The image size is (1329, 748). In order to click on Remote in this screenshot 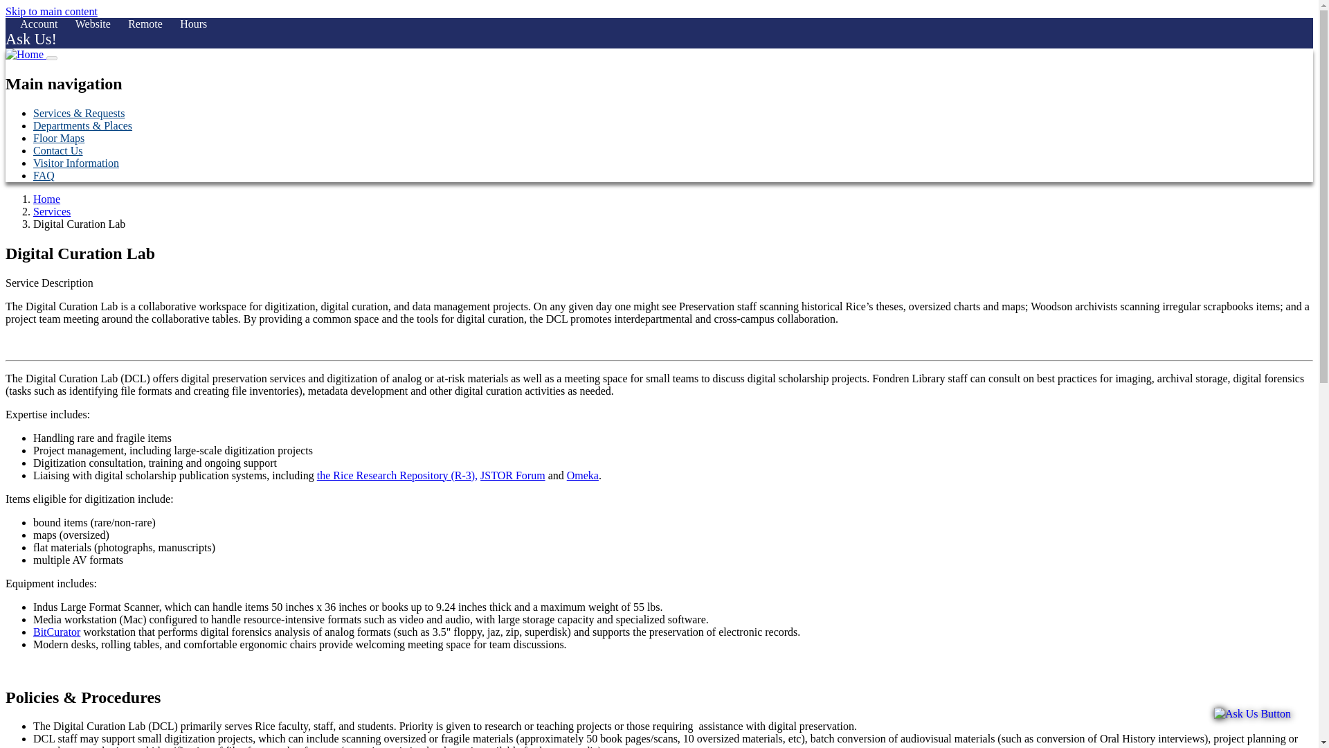, I will do `click(145, 24)`.